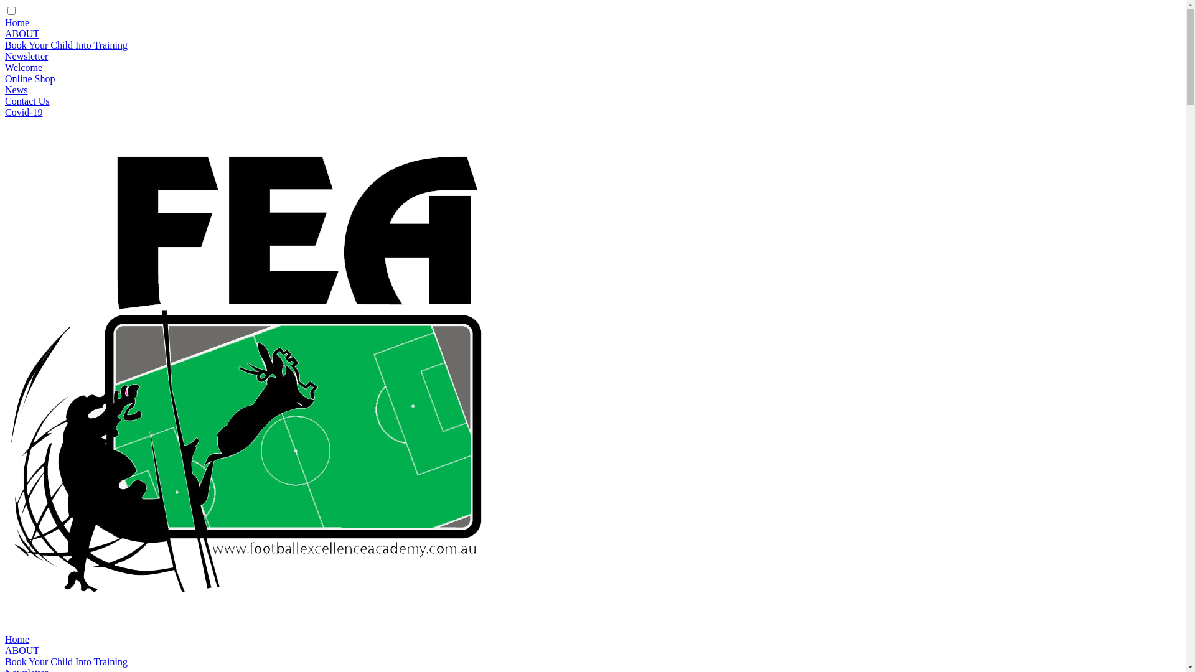  Describe the element at coordinates (24, 112) in the screenshot. I see `Covid-19` at that location.